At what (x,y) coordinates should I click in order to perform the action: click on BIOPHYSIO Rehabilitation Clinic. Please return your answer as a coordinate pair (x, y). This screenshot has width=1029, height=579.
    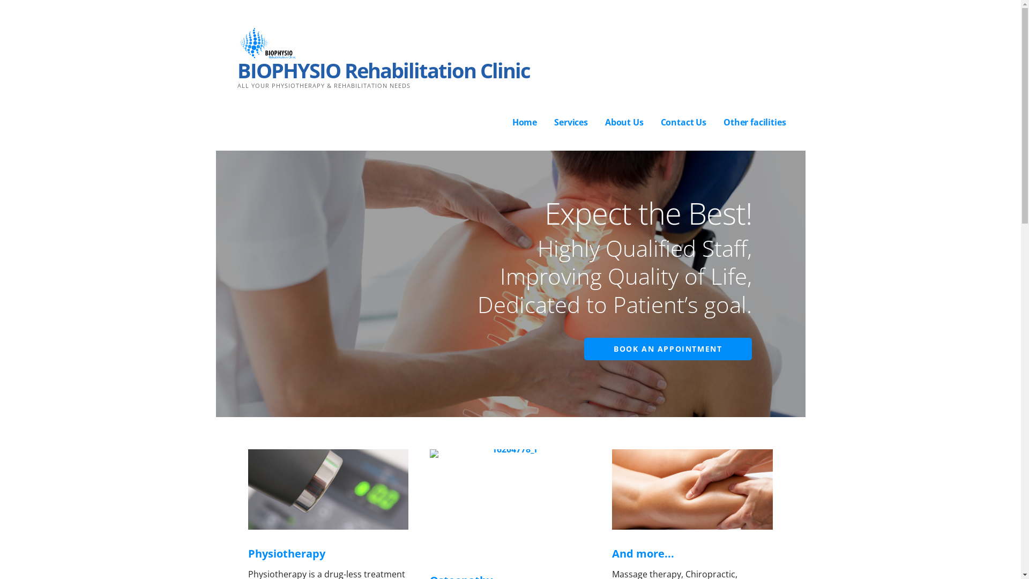
    Looking at the image, I should click on (383, 70).